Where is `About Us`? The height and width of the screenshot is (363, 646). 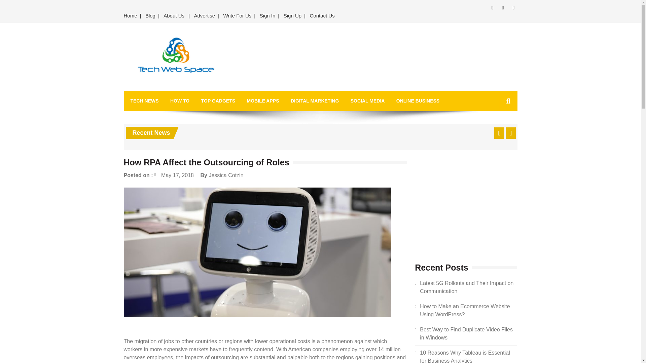 About Us is located at coordinates (174, 16).